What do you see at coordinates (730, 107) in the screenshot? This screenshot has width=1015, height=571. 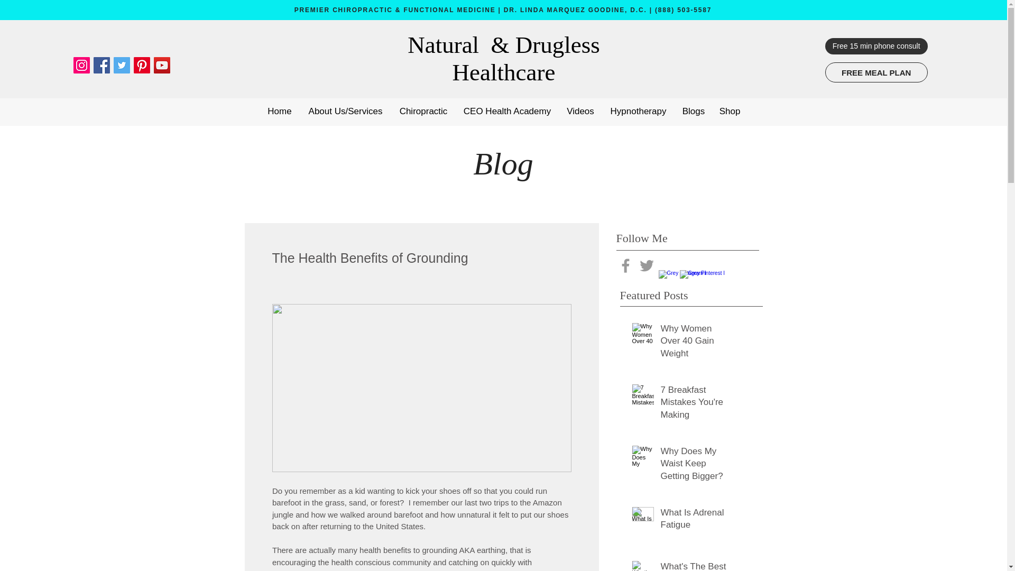 I see `Shop` at bounding box center [730, 107].